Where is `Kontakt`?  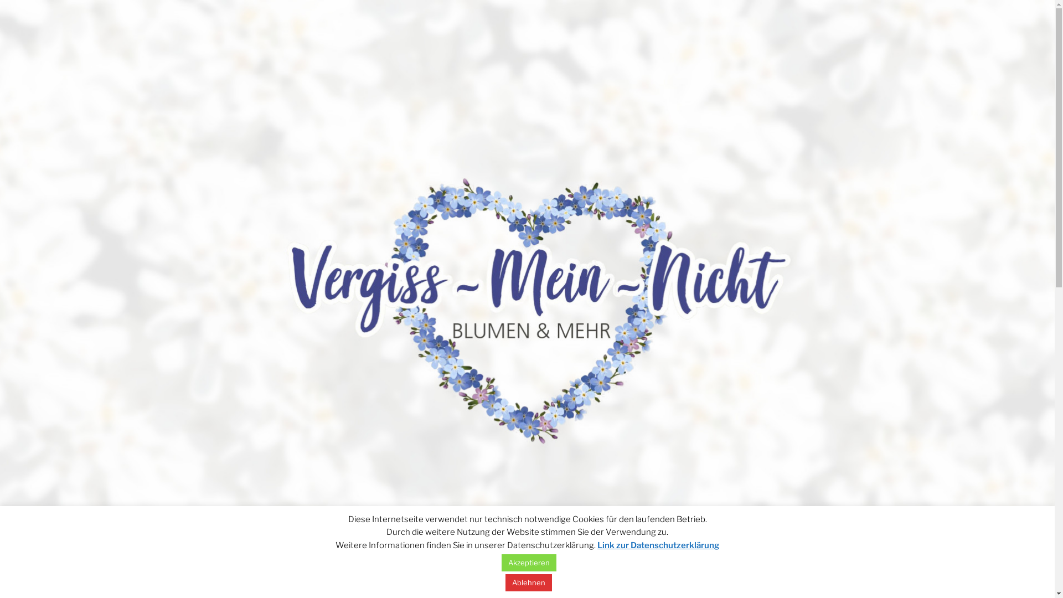
Kontakt is located at coordinates (692, 578).